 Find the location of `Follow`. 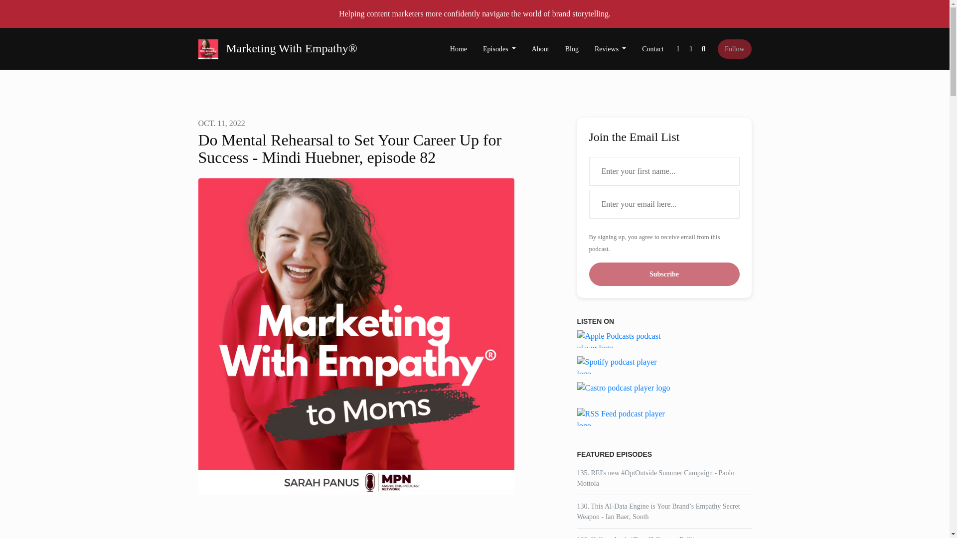

Follow is located at coordinates (735, 49).